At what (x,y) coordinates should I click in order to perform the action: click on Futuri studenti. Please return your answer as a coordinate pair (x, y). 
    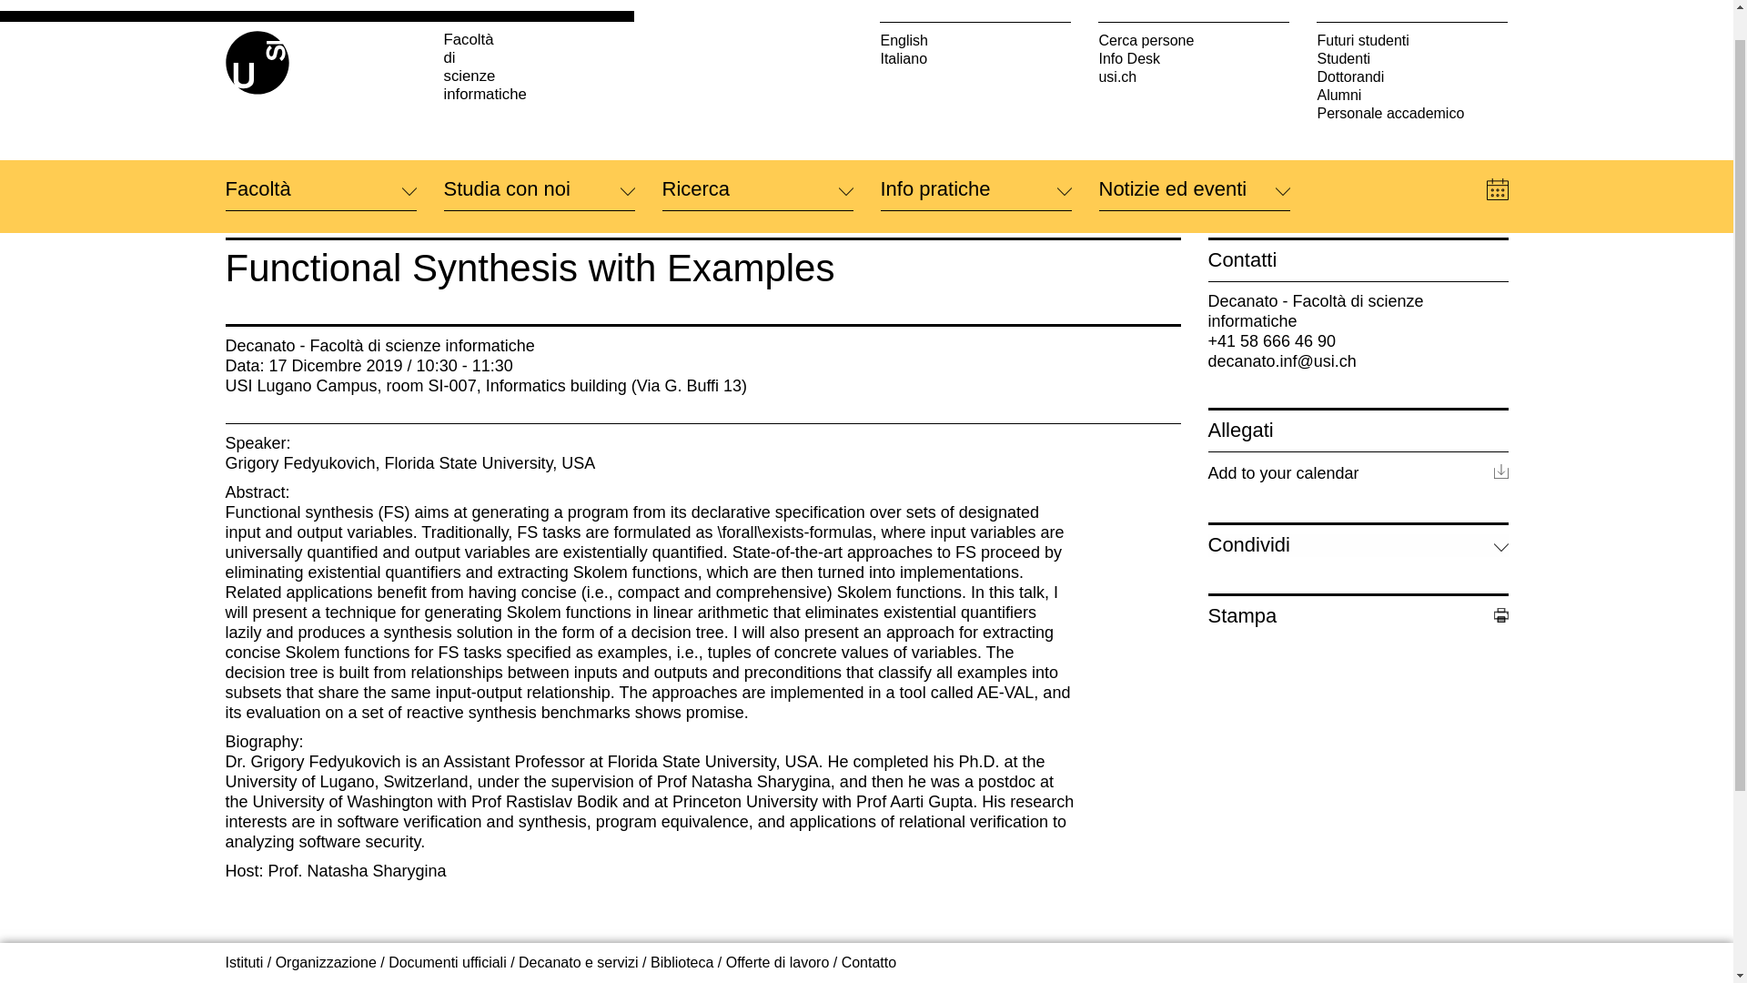
    Looking at the image, I should click on (1412, 7).